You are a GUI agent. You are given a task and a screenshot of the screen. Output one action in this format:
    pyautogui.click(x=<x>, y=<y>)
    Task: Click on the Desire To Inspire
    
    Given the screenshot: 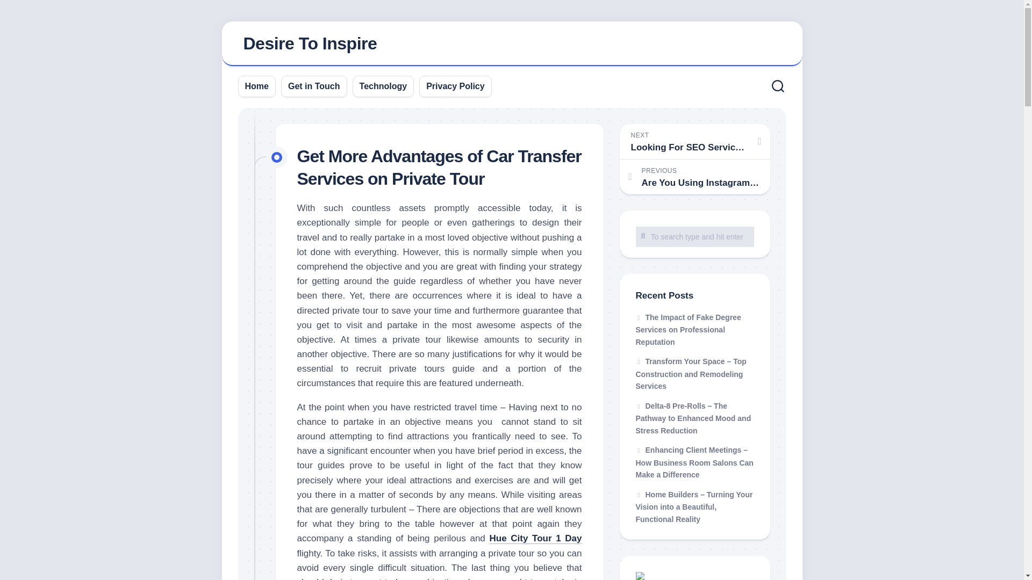 What is the action you would take?
    pyautogui.click(x=310, y=43)
    